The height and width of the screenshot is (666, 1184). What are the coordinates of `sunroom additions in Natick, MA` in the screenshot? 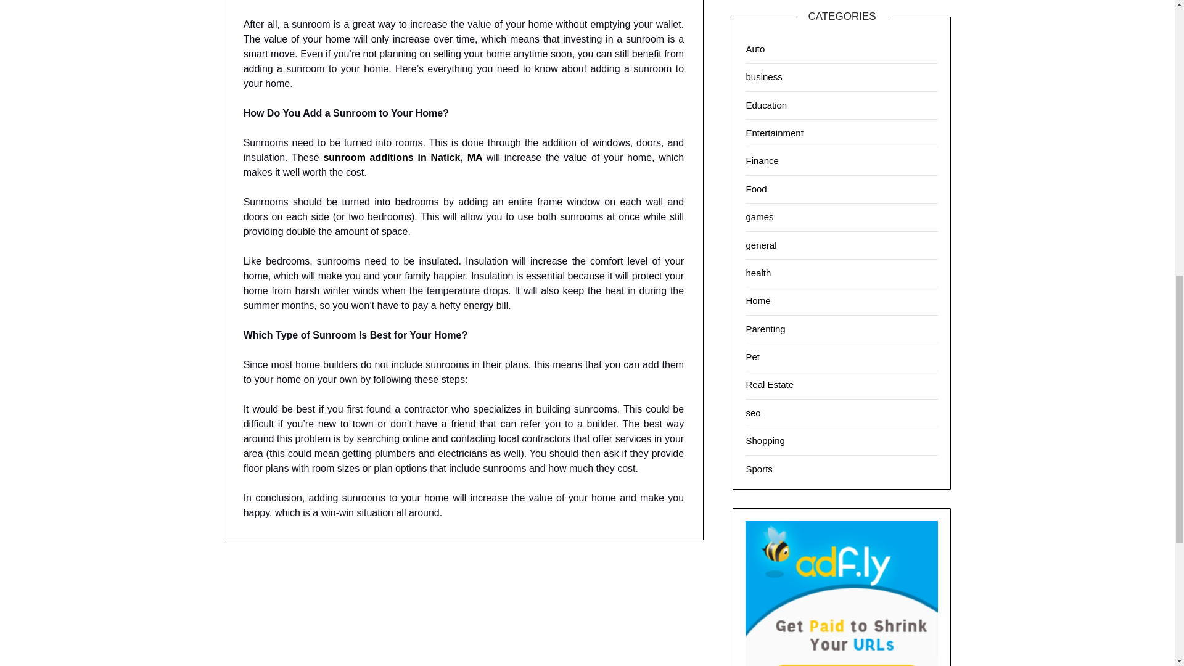 It's located at (402, 157).